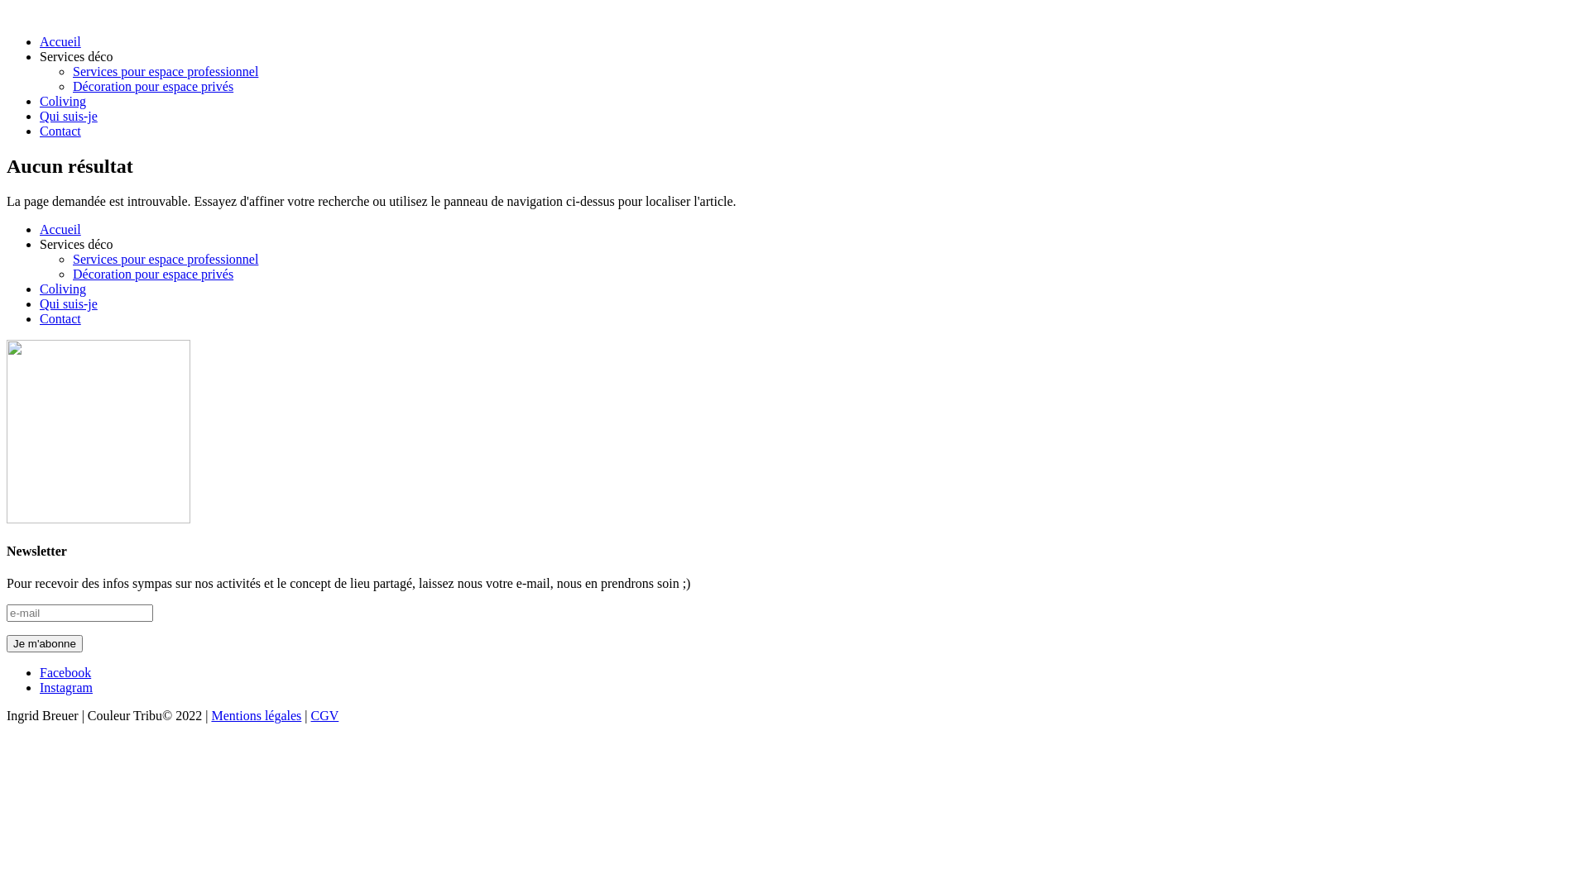  I want to click on Contact, so click(60, 319).